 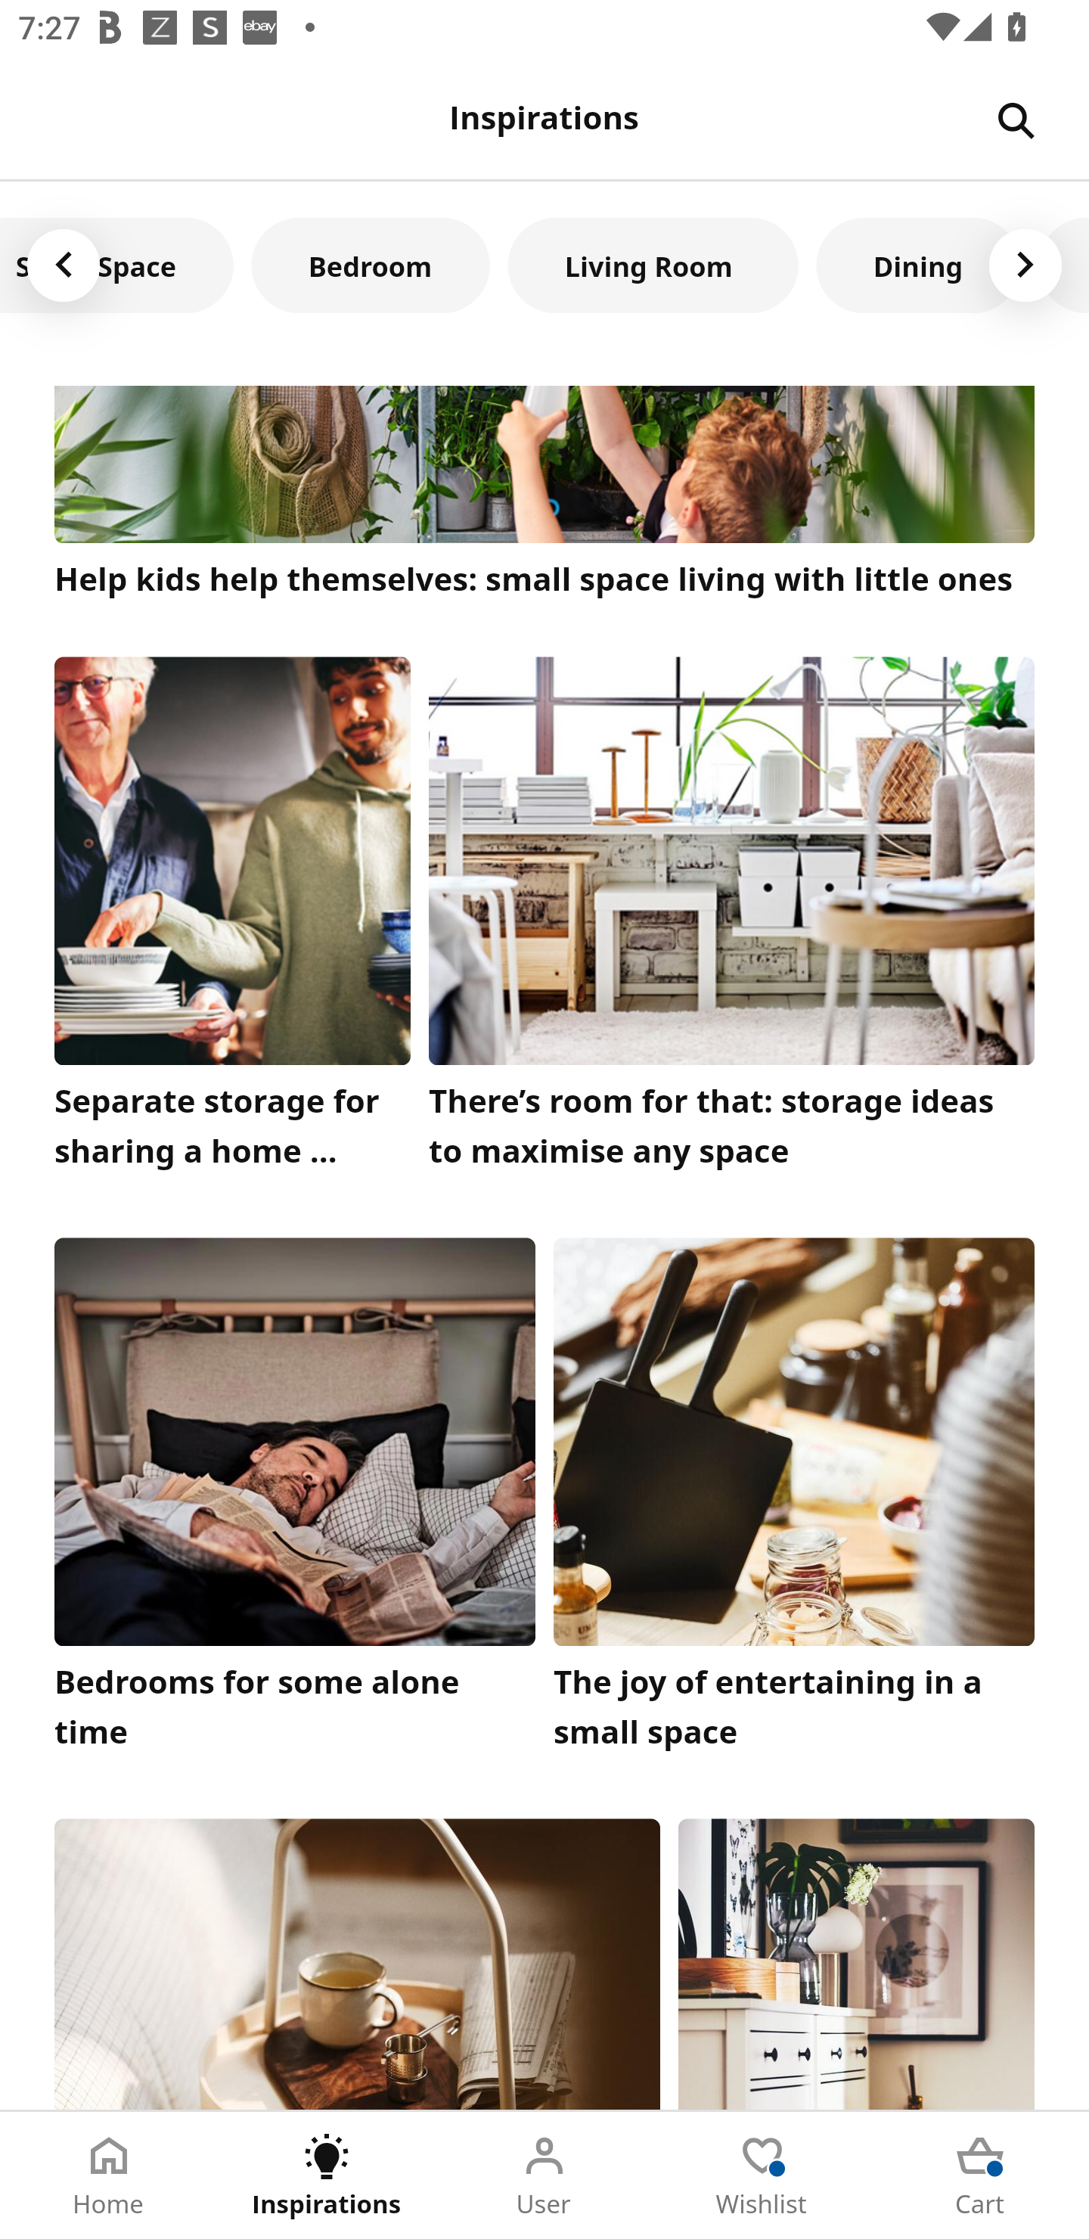 What do you see at coordinates (919, 265) in the screenshot?
I see `Dining` at bounding box center [919, 265].